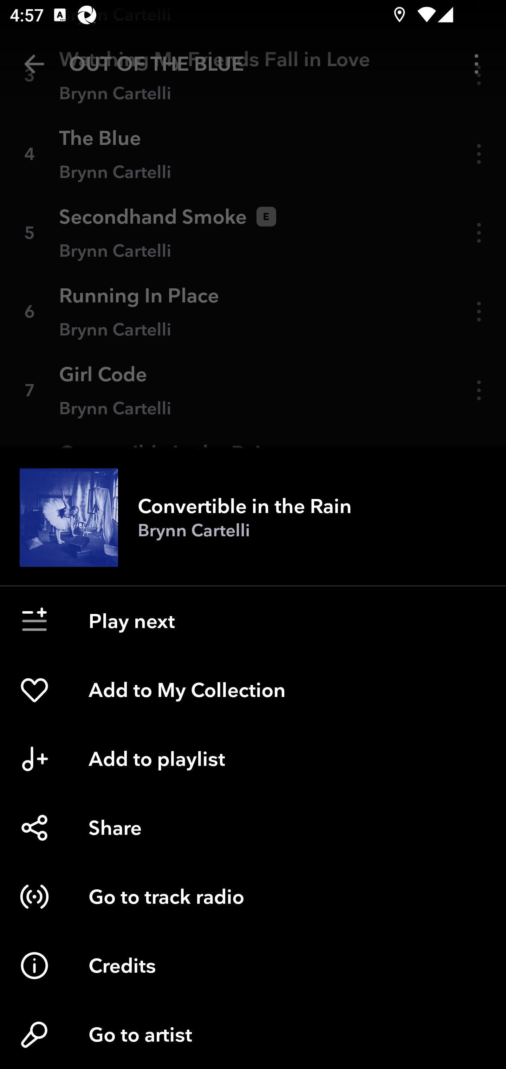 The image size is (506, 1069). I want to click on Play next, so click(253, 621).